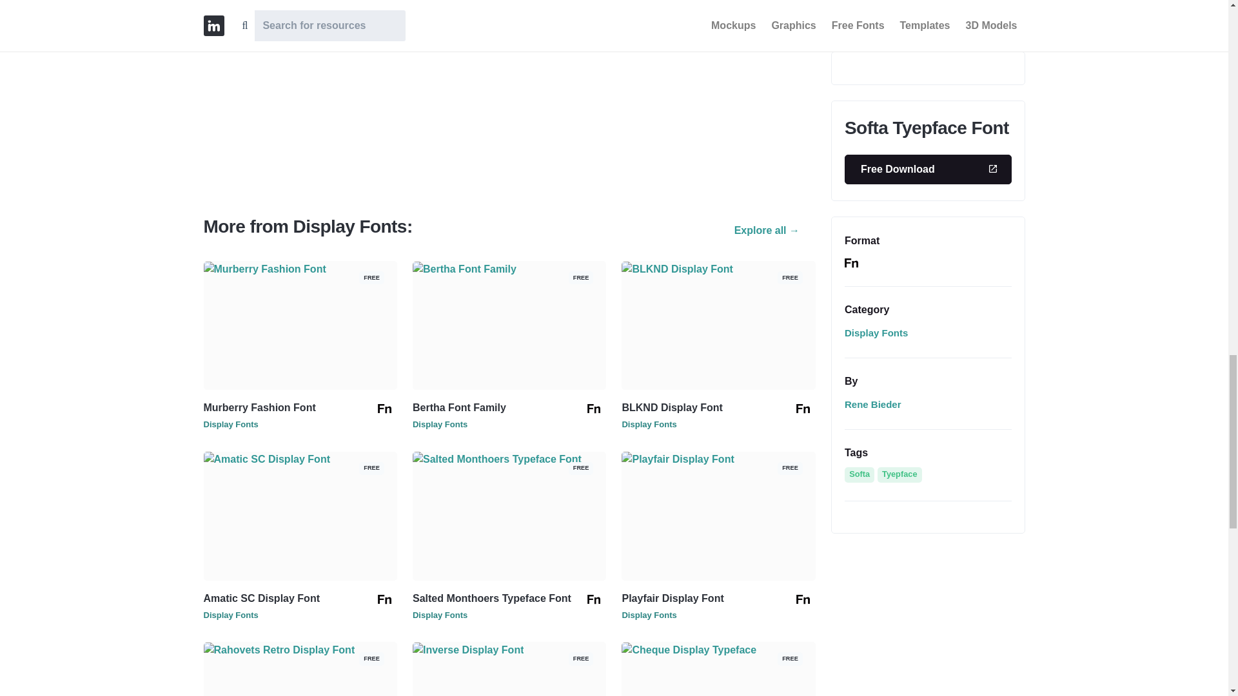 This screenshot has width=1238, height=696. I want to click on Font, so click(384, 409).